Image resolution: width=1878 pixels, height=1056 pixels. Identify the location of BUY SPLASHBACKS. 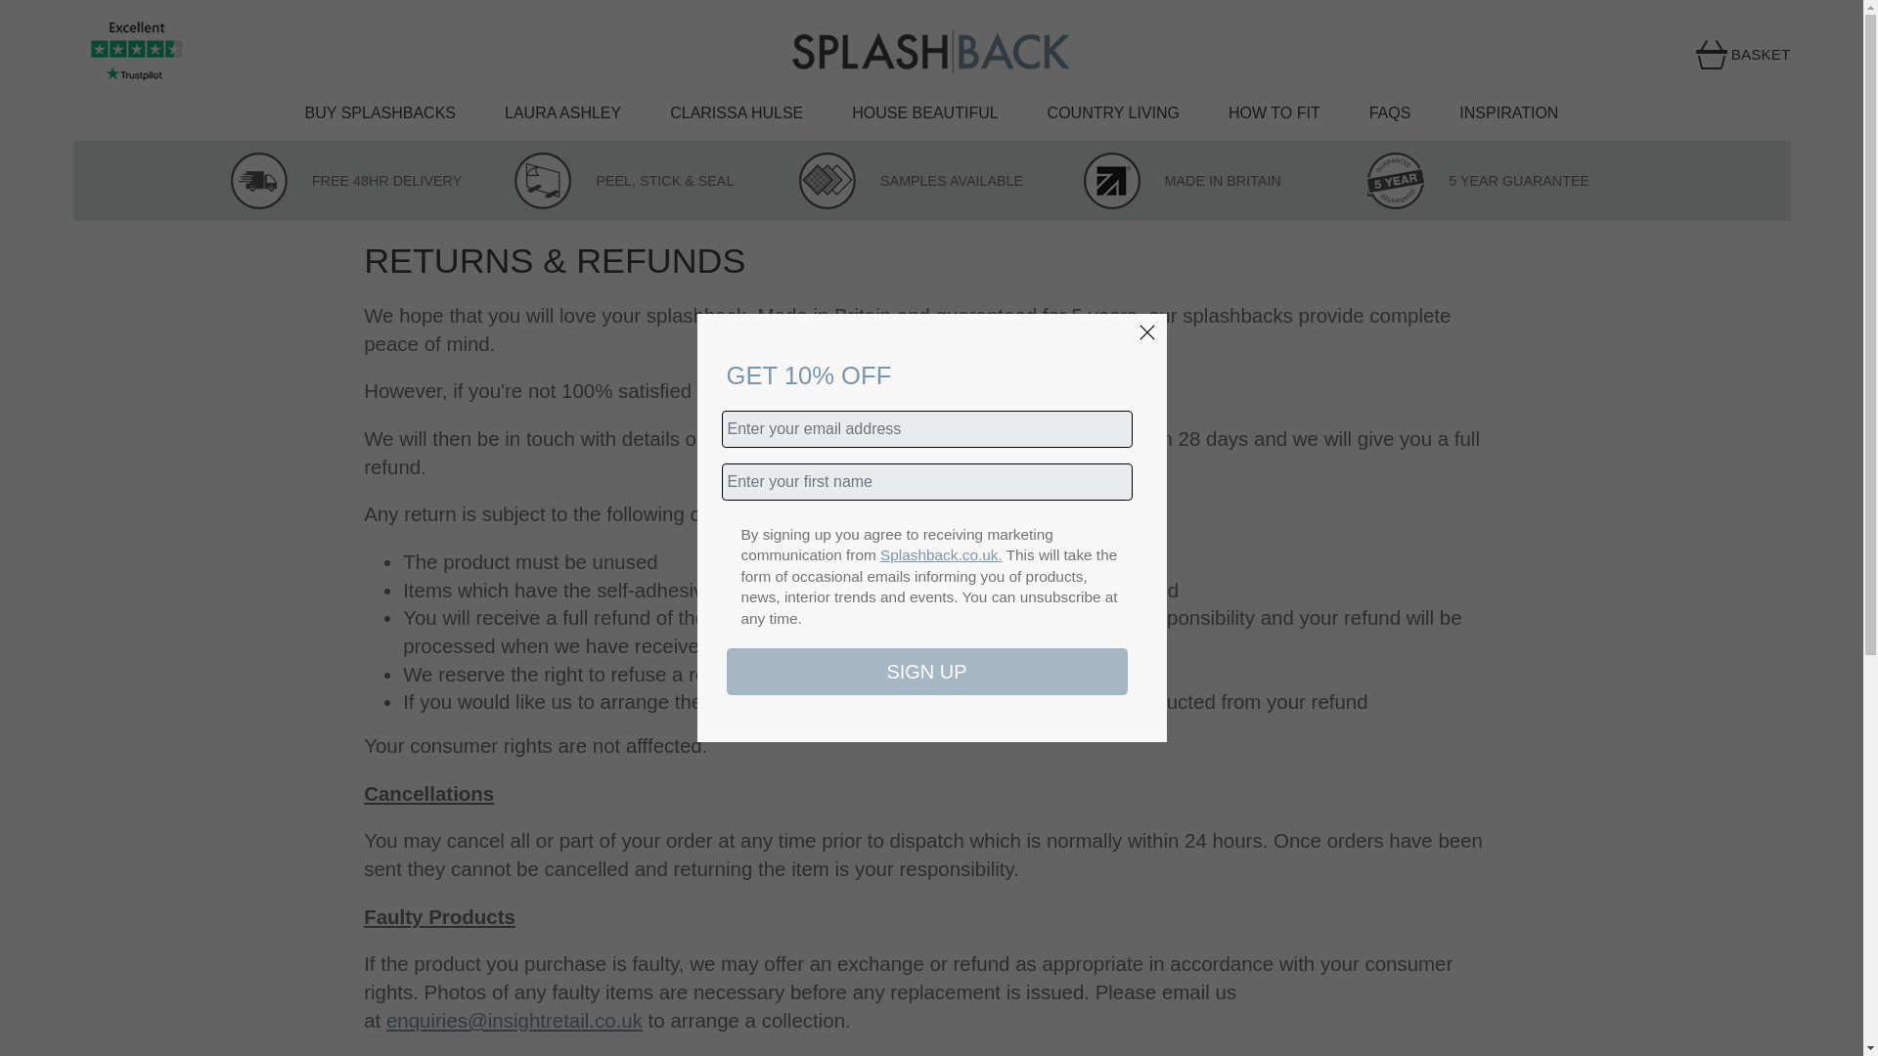
(405, 119).